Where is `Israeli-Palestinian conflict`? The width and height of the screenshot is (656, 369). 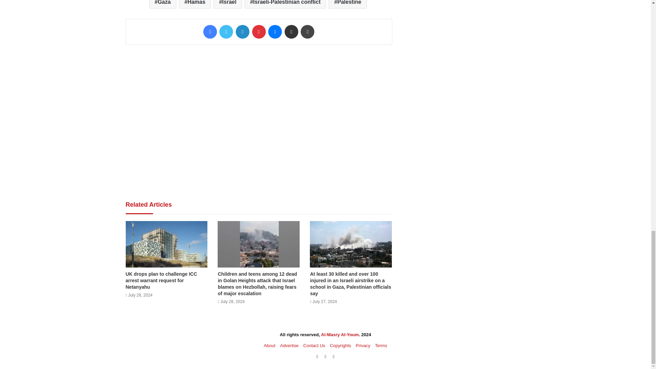
Israeli-Palestinian conflict is located at coordinates (285, 4).